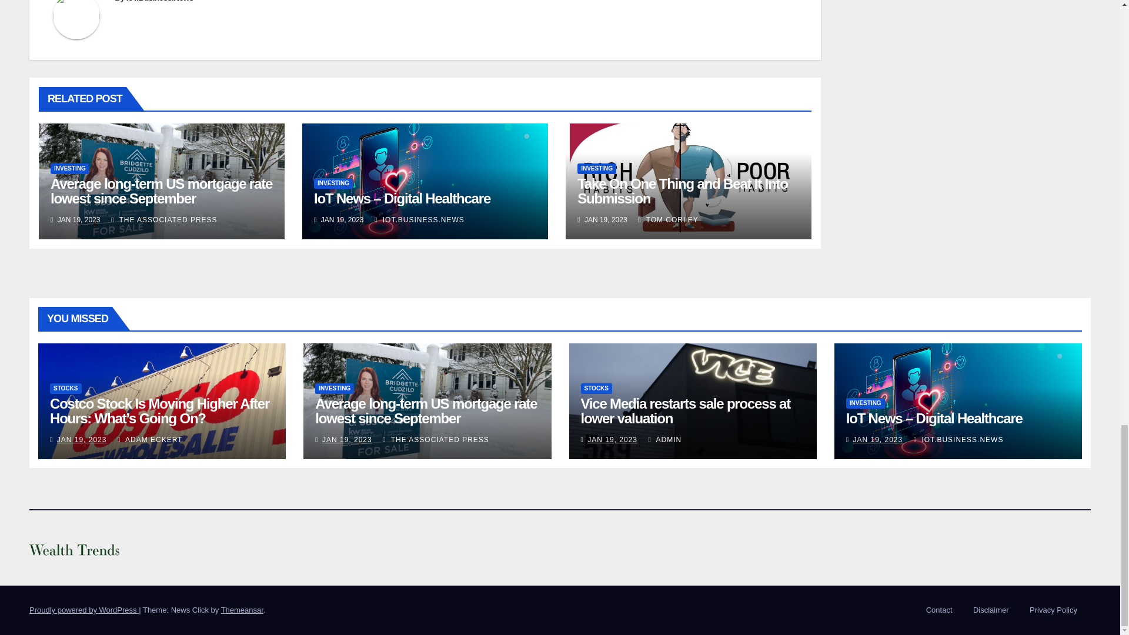 This screenshot has height=635, width=1129. I want to click on STOCKS, so click(65, 388).